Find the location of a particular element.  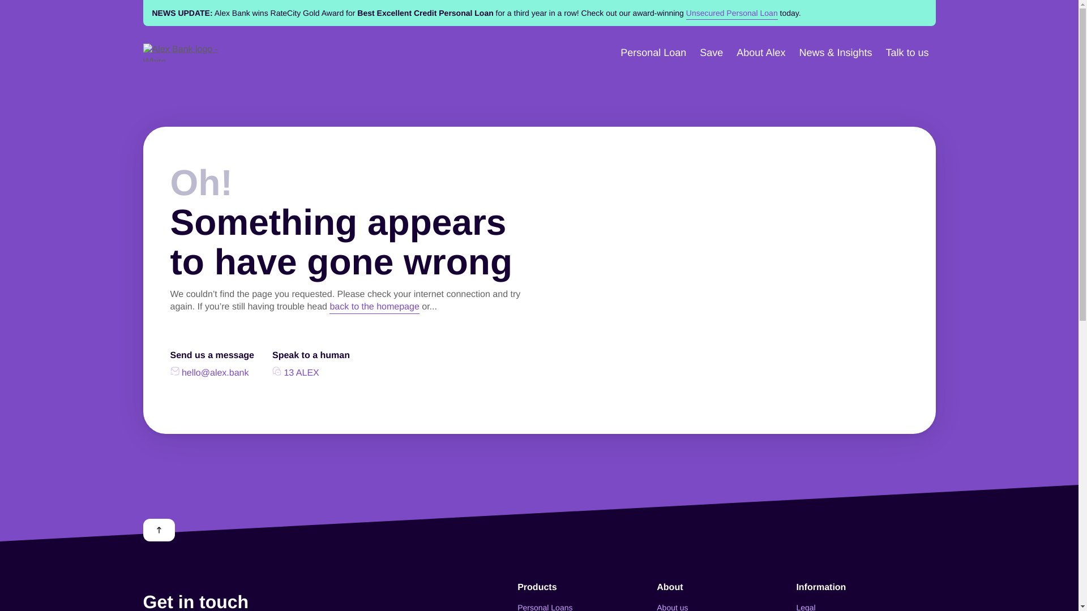

13 ALEX is located at coordinates (296, 373).